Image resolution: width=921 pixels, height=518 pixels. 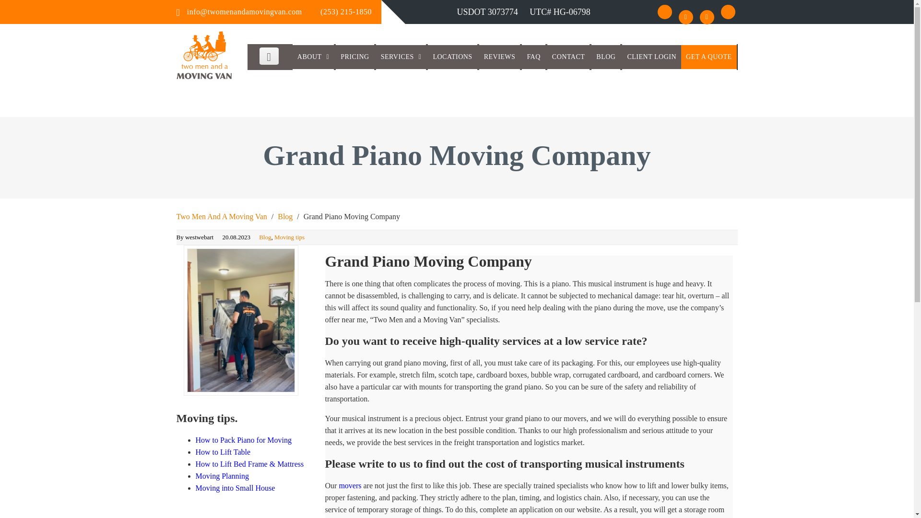 I want to click on SERVICES, so click(x=401, y=57).